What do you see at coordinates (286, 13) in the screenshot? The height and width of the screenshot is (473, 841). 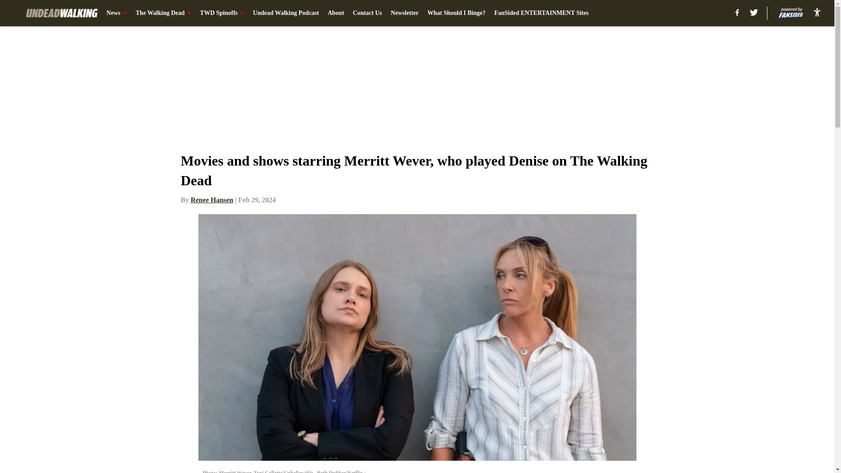 I see `Undead Walking Podcast` at bounding box center [286, 13].